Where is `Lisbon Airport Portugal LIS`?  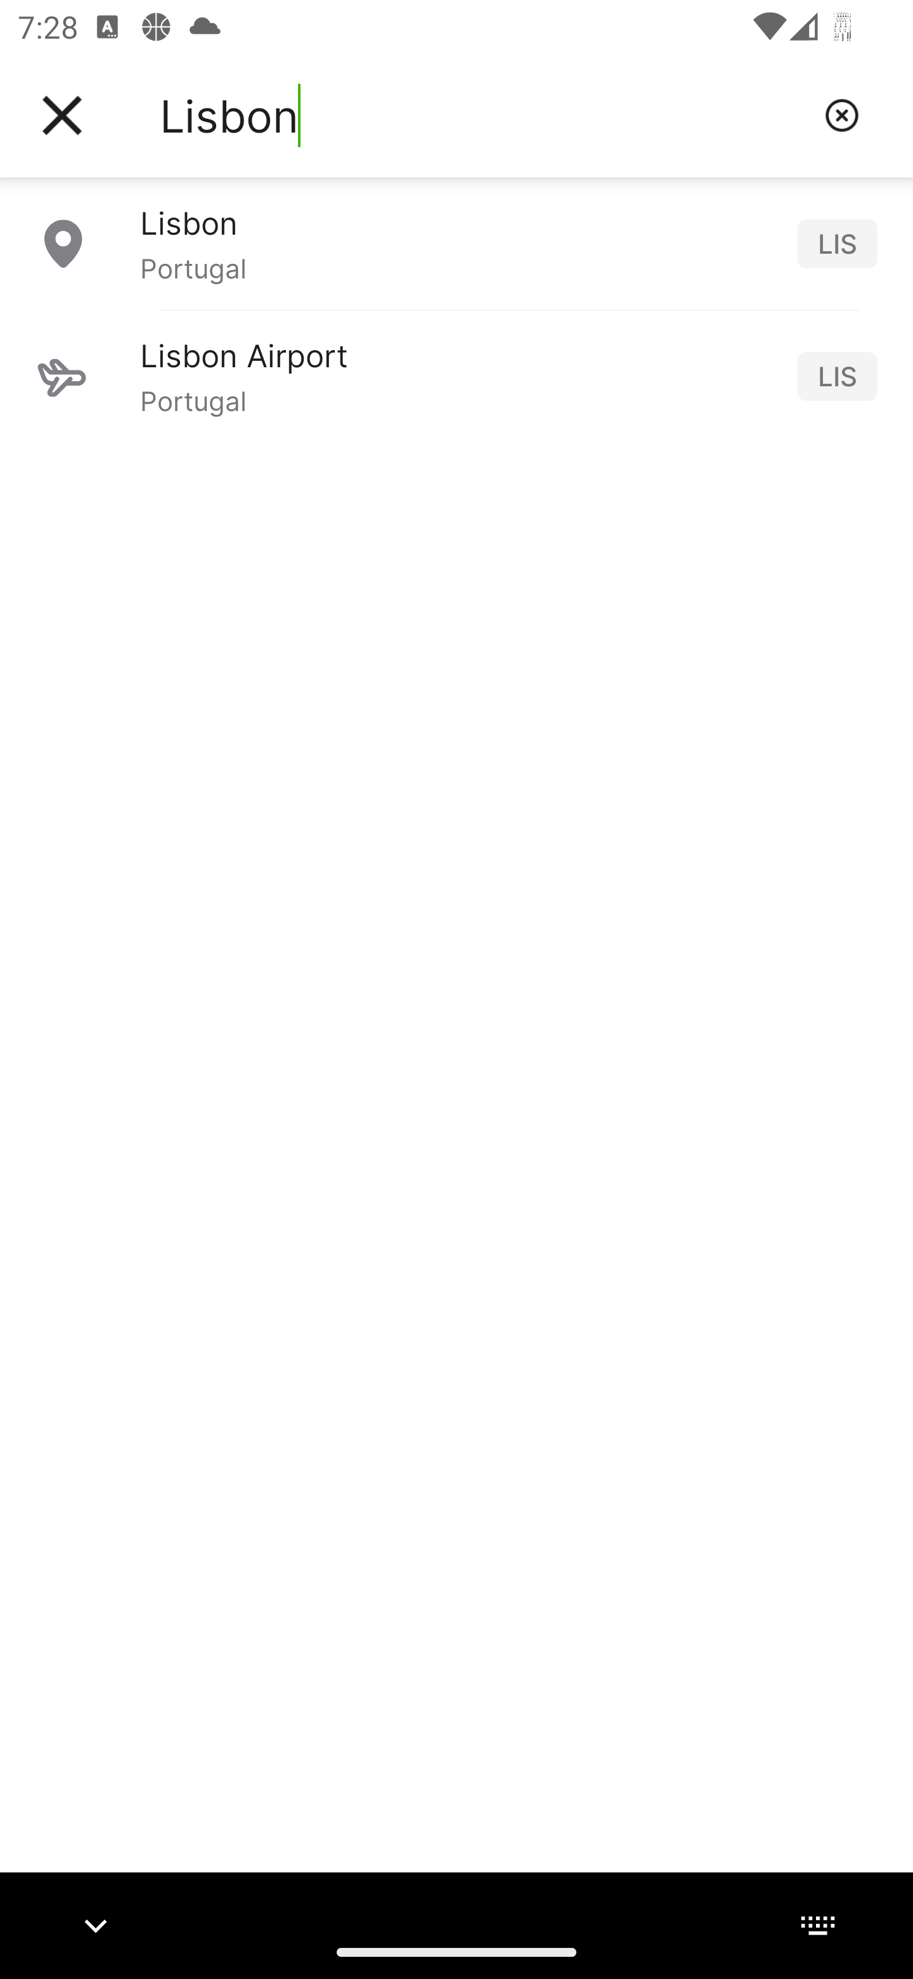 Lisbon Airport Portugal LIS is located at coordinates (456, 376).